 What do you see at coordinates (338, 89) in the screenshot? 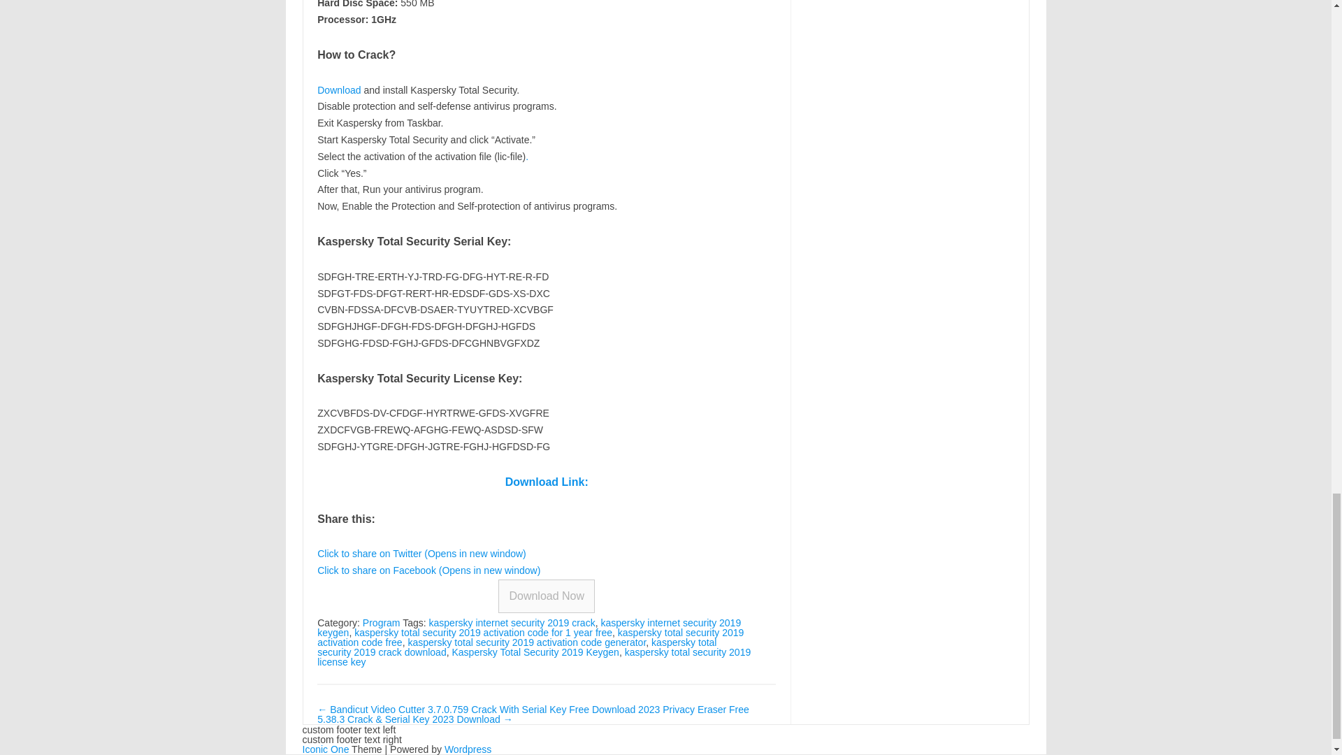
I see `Download` at bounding box center [338, 89].